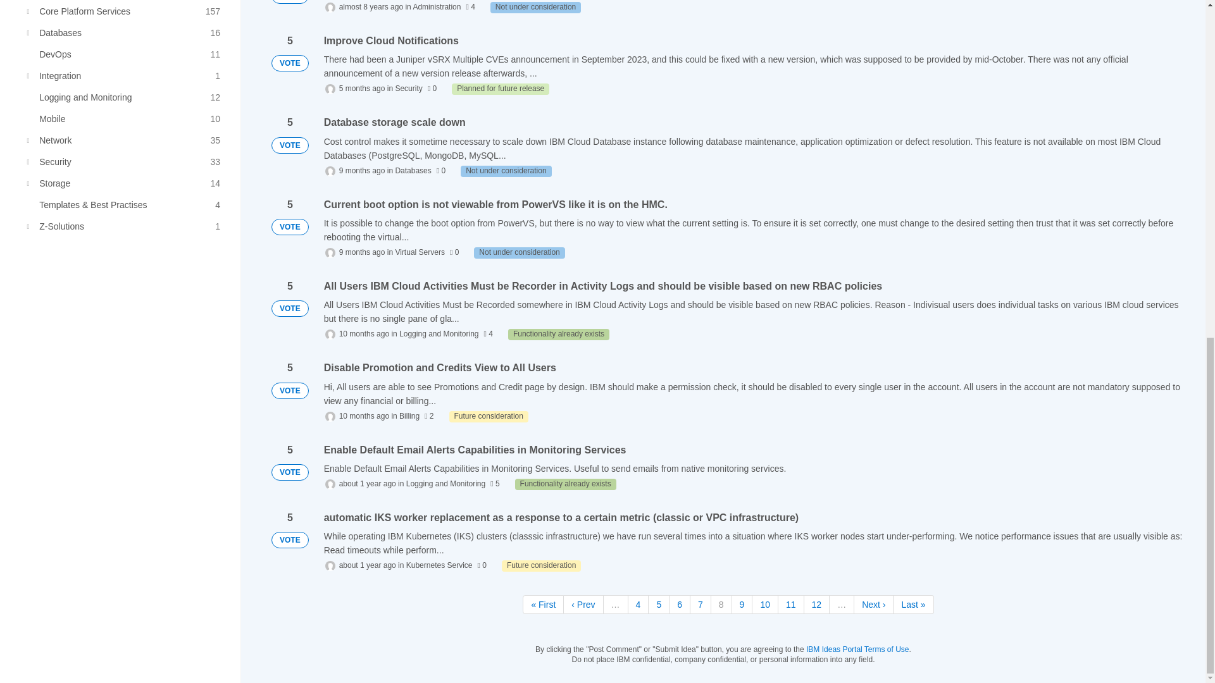  What do you see at coordinates (489, 417) in the screenshot?
I see `Future consideration` at bounding box center [489, 417].